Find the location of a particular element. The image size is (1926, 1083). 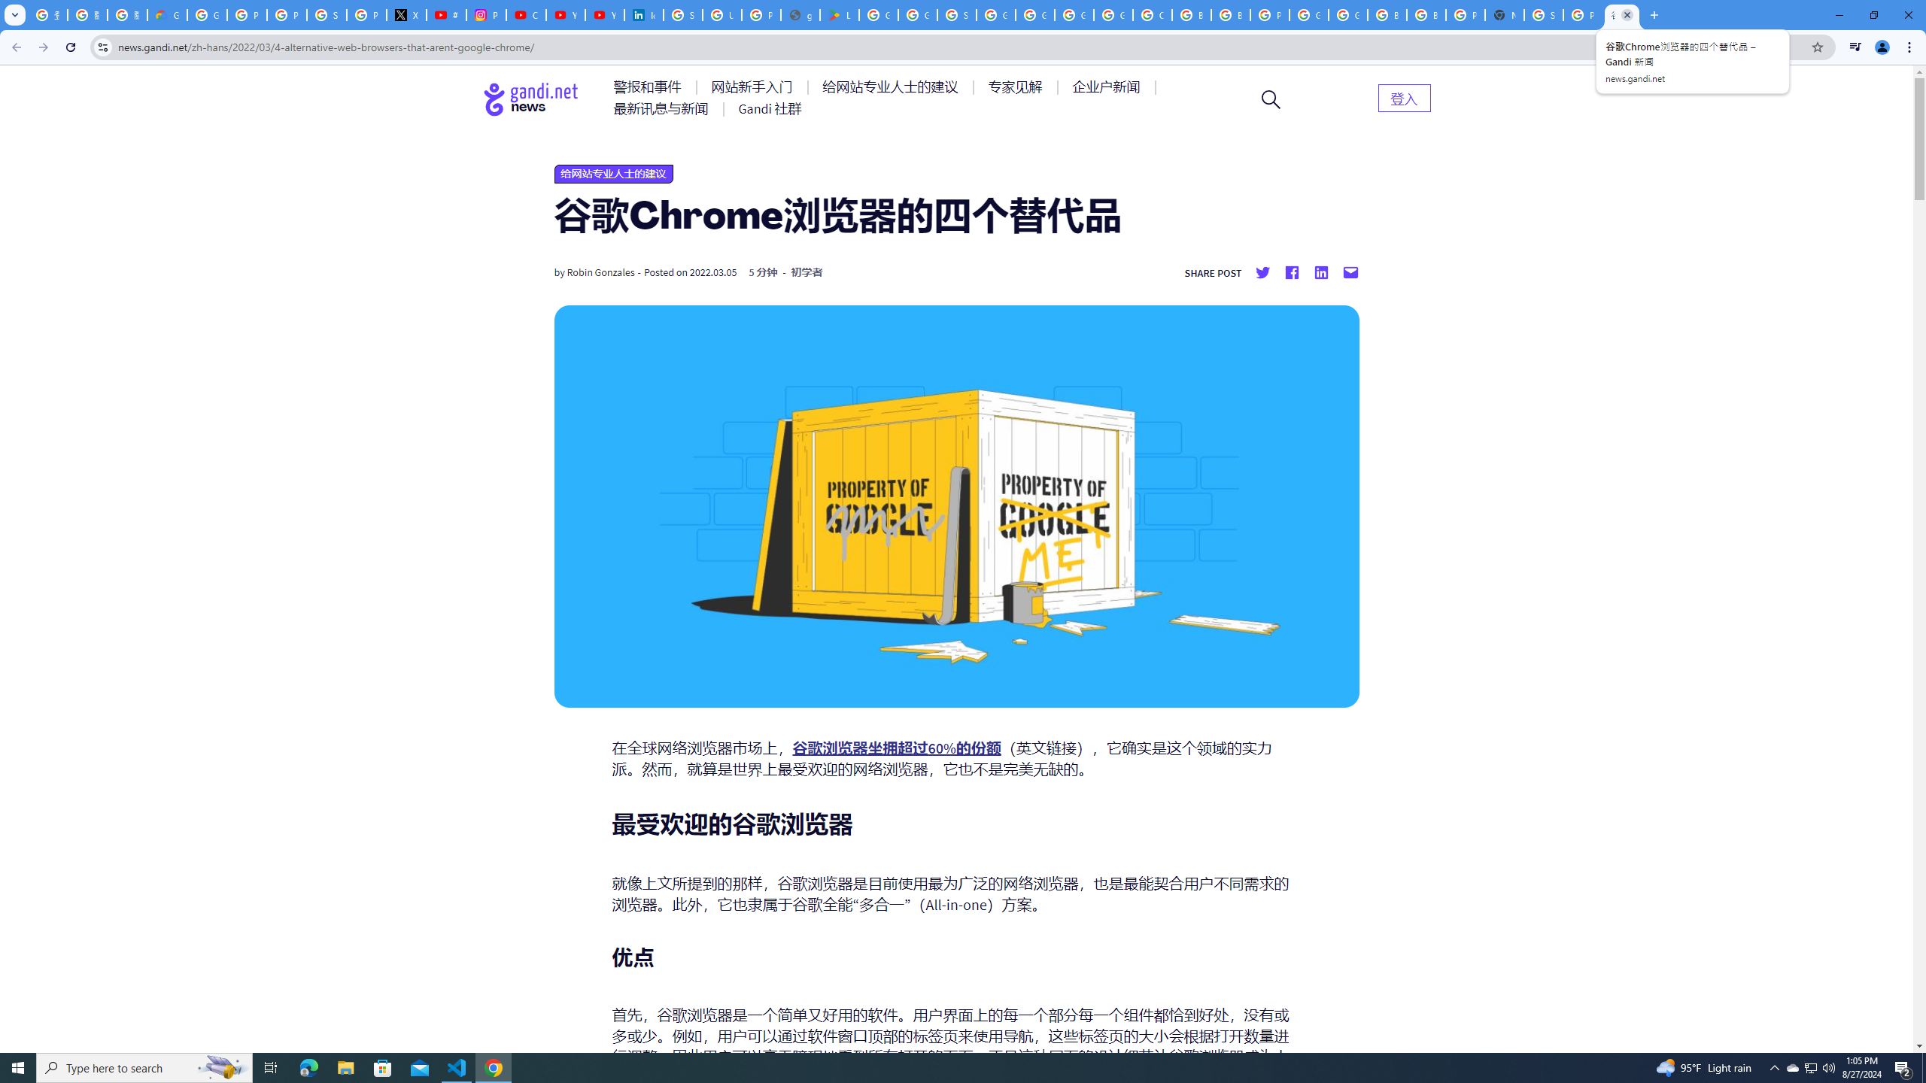

#nbabasketballhighlights - YouTube is located at coordinates (447, 15).